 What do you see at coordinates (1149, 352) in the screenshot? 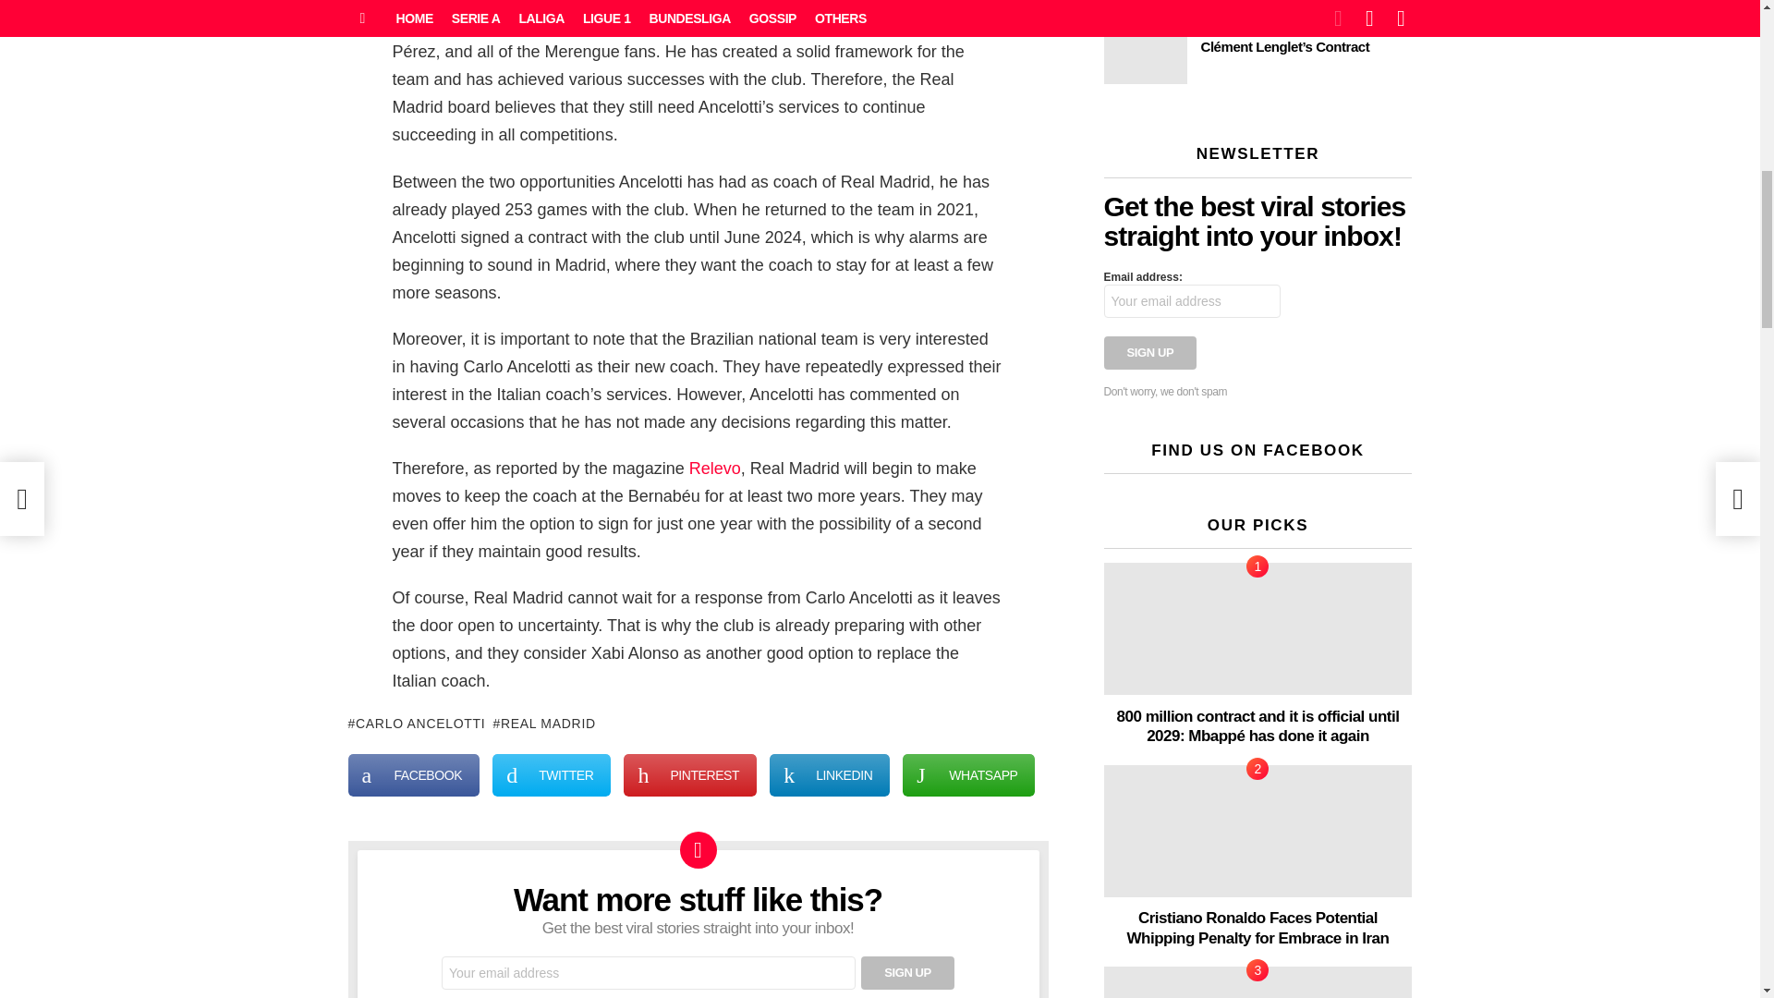
I see `Sign up` at bounding box center [1149, 352].